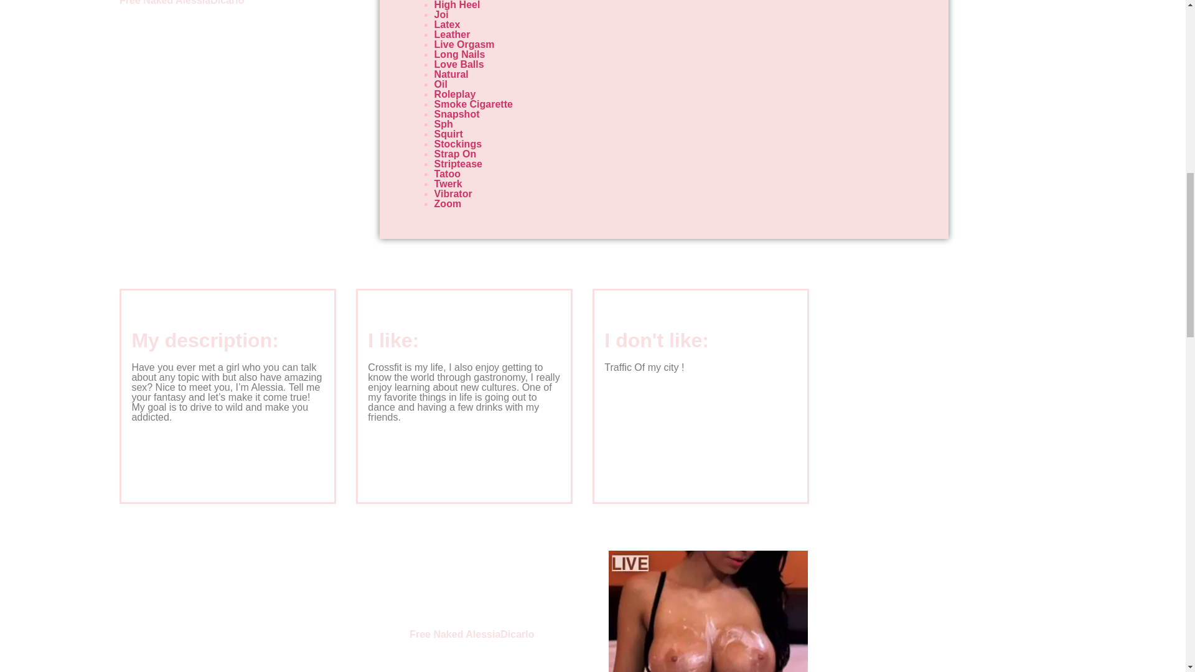  What do you see at coordinates (457, 5) in the screenshot?
I see `High Heel` at bounding box center [457, 5].